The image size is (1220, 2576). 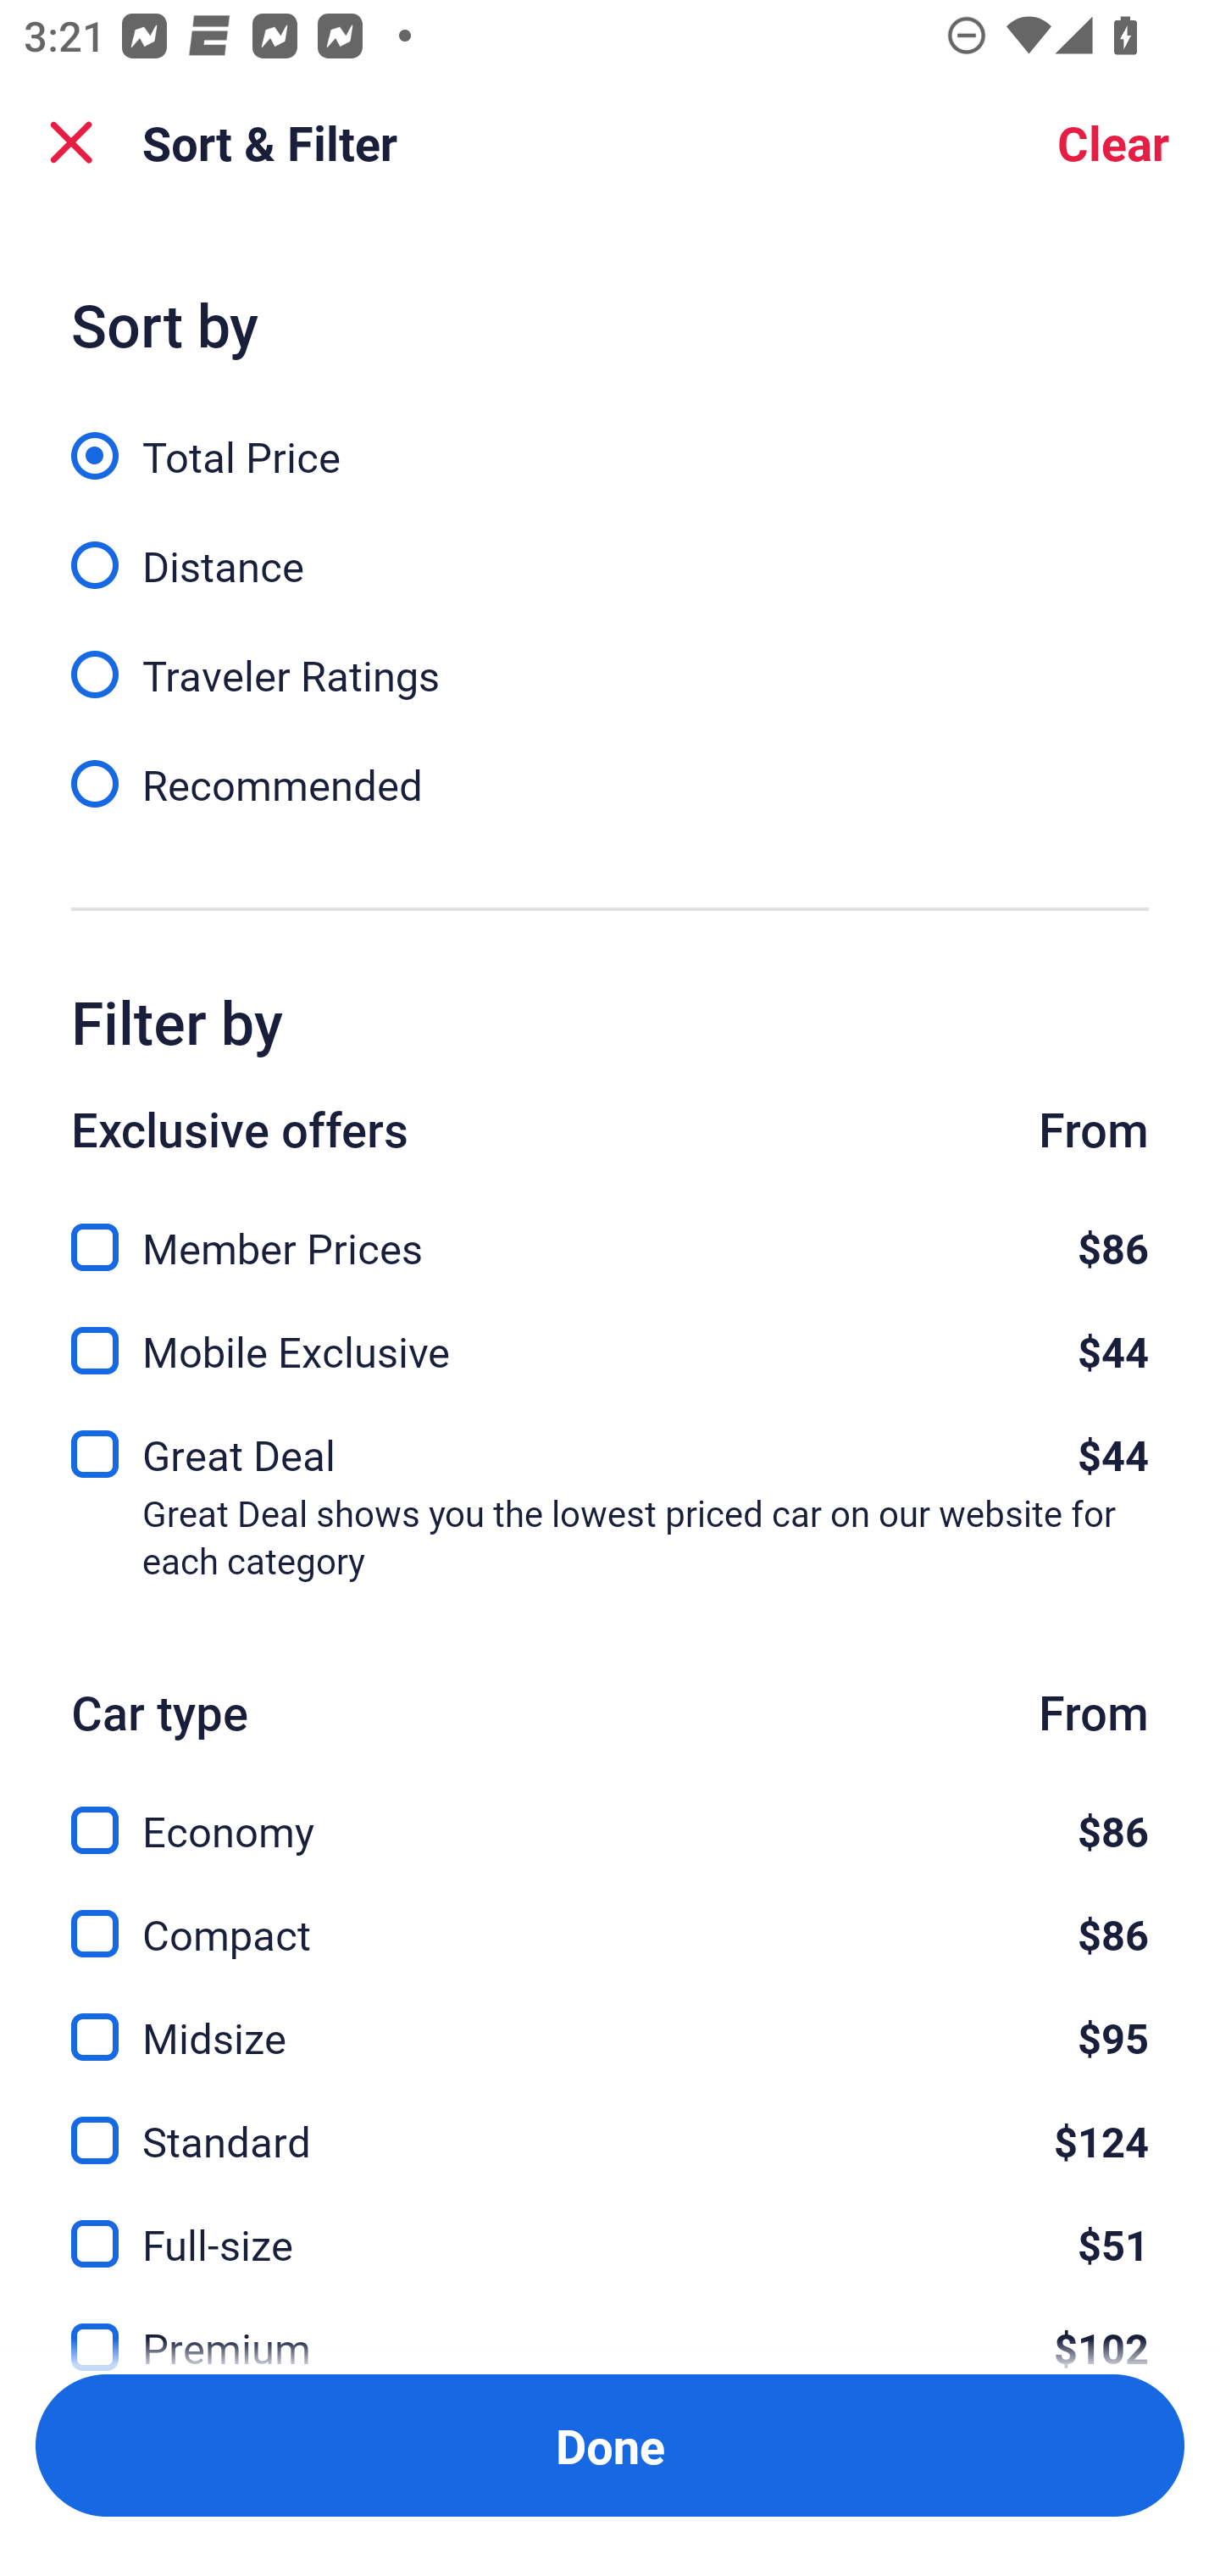 I want to click on Compact, $86 Compact $86, so click(x=610, y=1913).